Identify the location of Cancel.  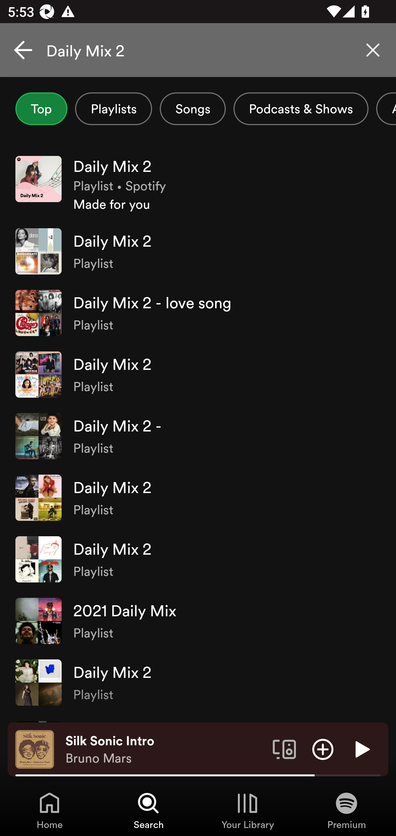
(23, 50).